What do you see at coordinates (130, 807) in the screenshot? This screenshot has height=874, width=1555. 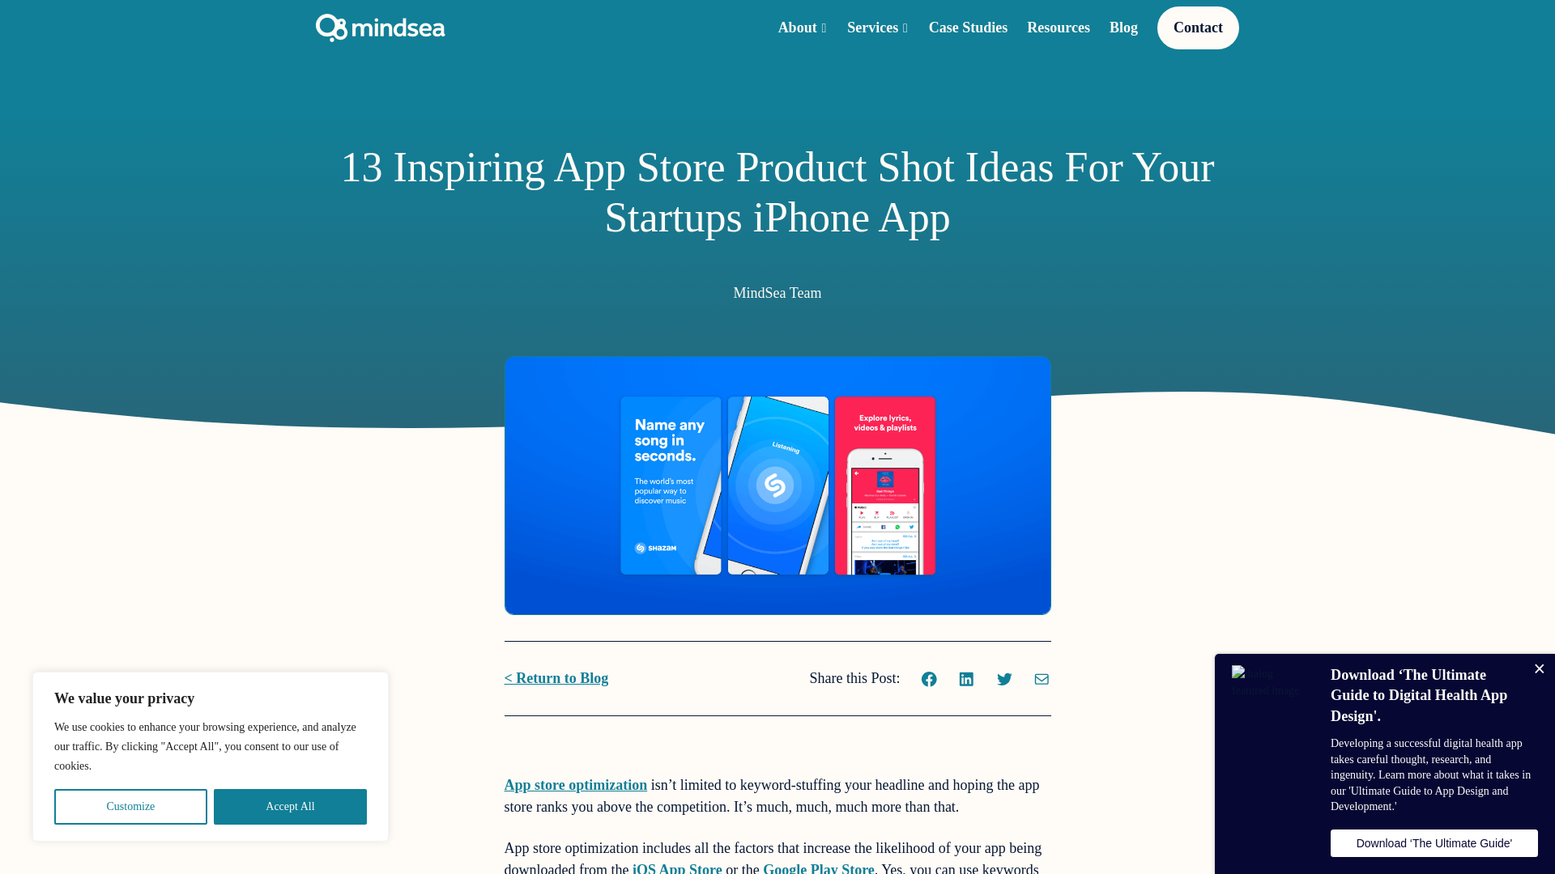 I see `Customize` at bounding box center [130, 807].